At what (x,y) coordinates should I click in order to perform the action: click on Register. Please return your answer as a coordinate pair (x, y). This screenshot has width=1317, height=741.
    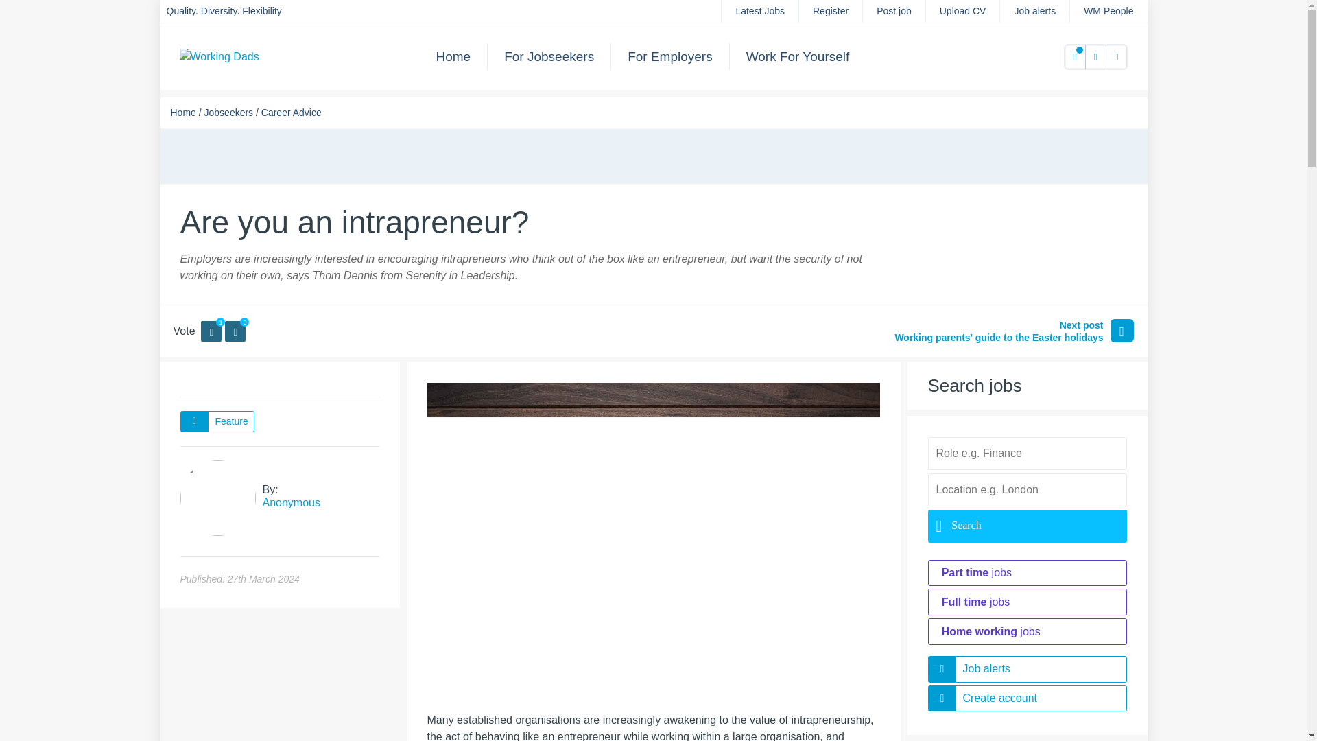
    Looking at the image, I should click on (831, 11).